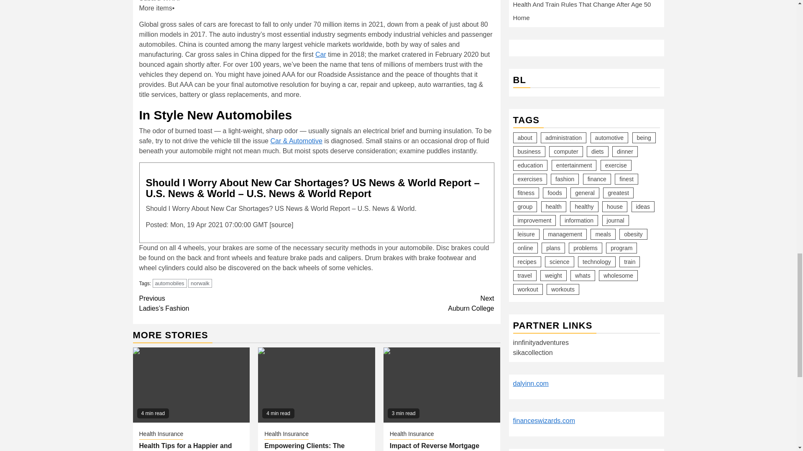  I want to click on Car, so click(185, 447).